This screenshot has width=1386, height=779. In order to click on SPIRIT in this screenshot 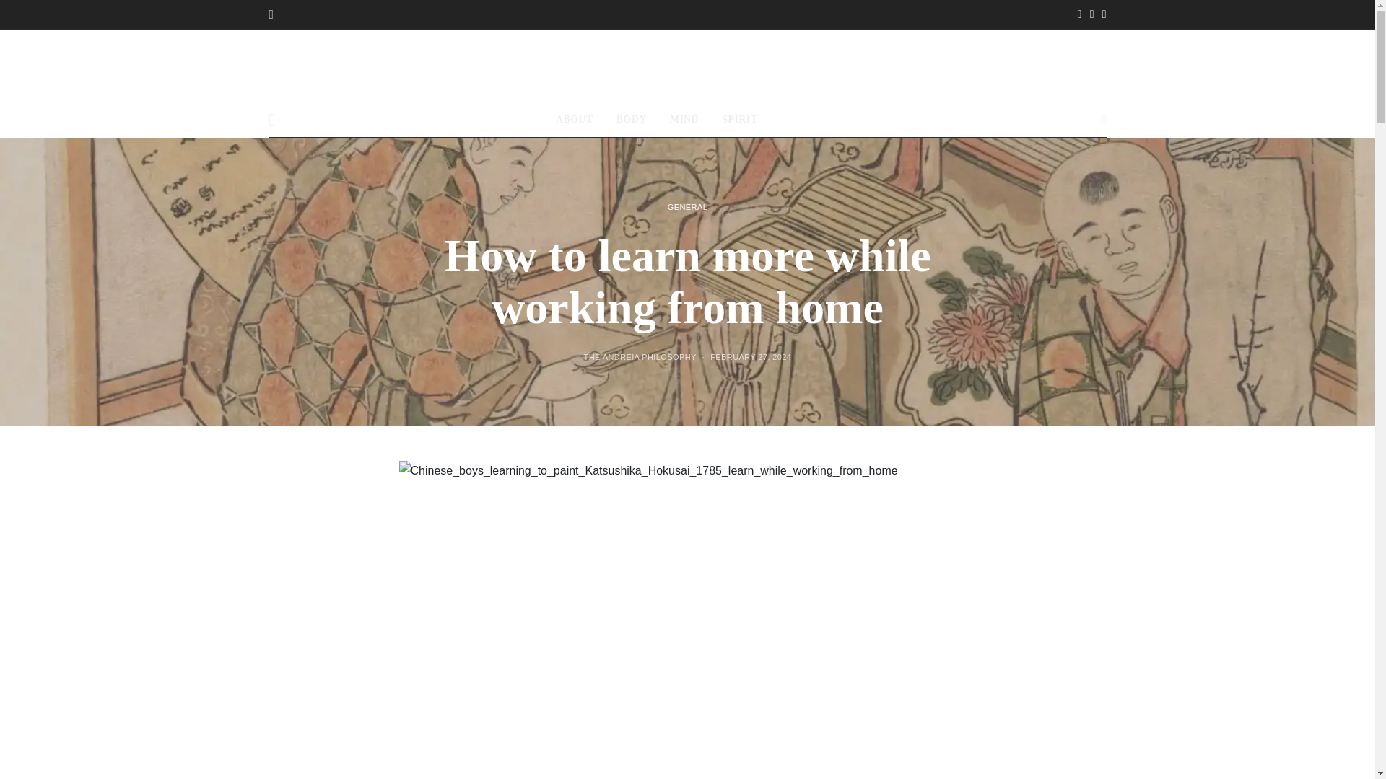, I will do `click(739, 120)`.